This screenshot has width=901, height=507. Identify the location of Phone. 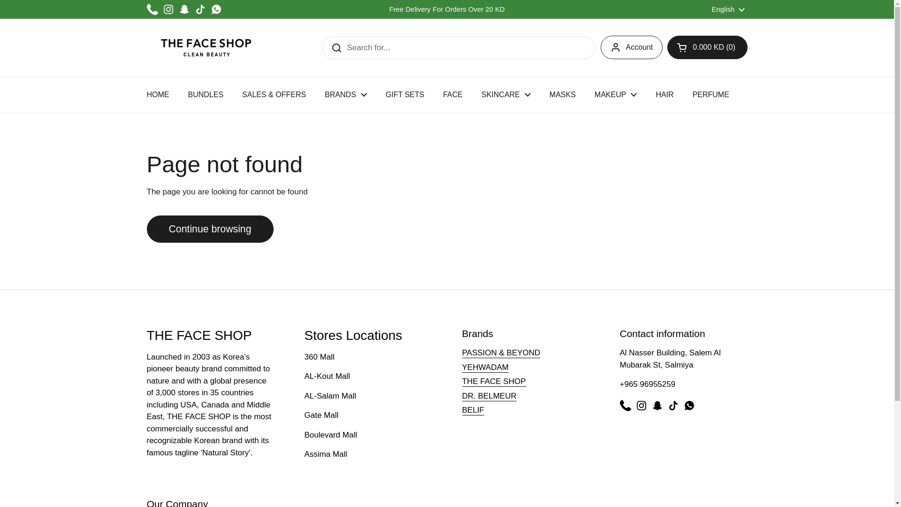
(152, 9).